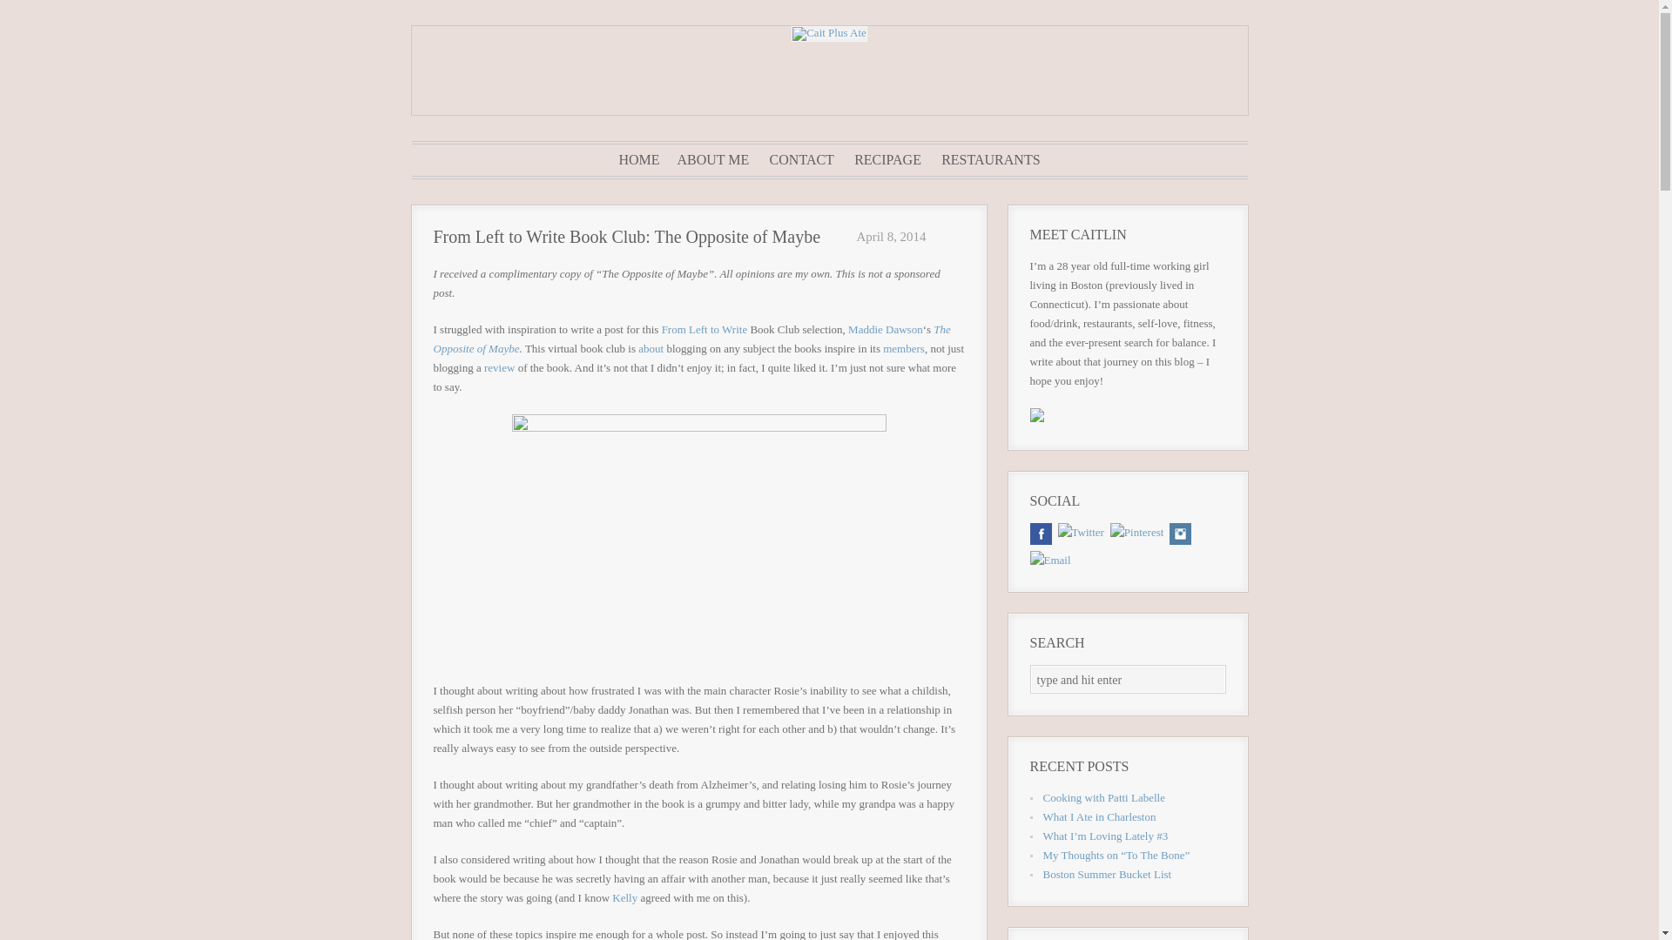  What do you see at coordinates (651, 348) in the screenshot?
I see `about` at bounding box center [651, 348].